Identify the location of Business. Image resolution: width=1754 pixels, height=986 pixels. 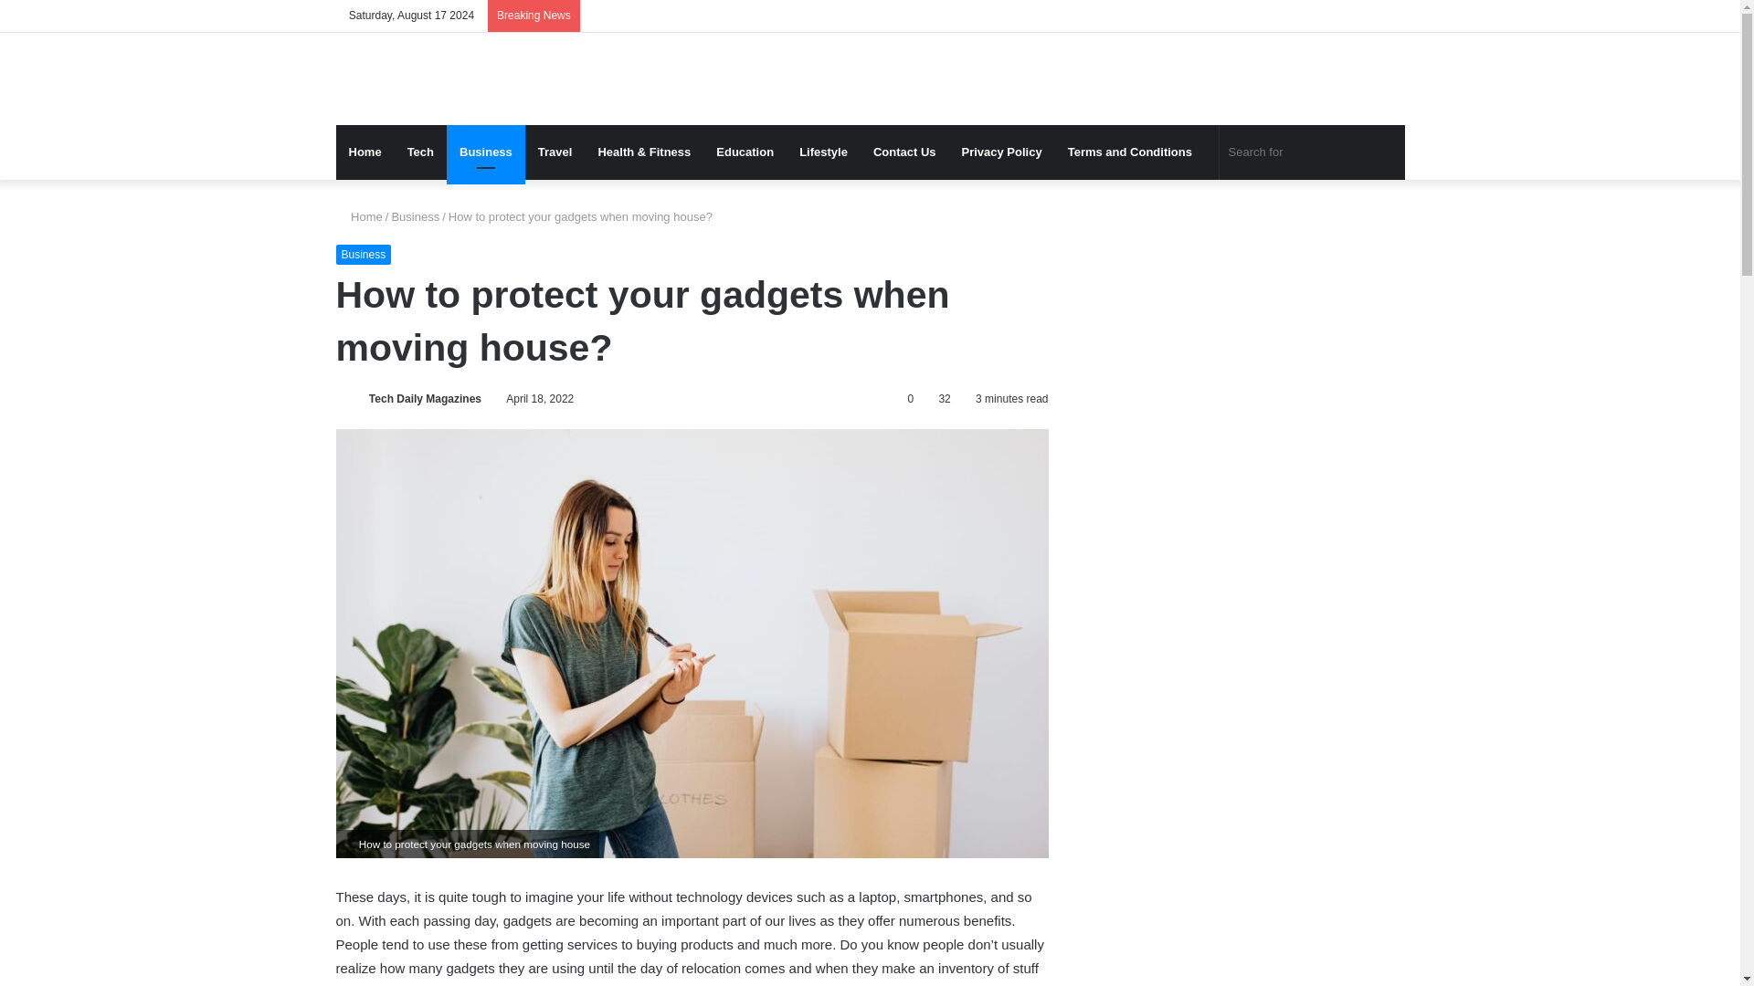
(415, 217).